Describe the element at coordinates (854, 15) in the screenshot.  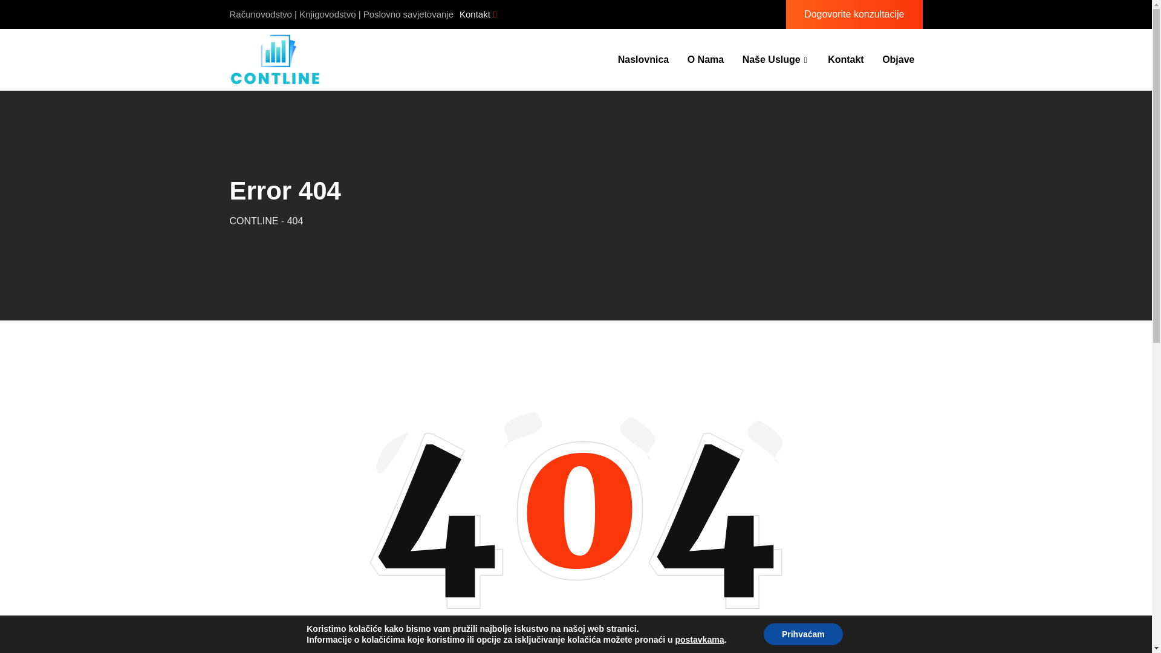
I see `Dogovorite konzultacije` at that location.